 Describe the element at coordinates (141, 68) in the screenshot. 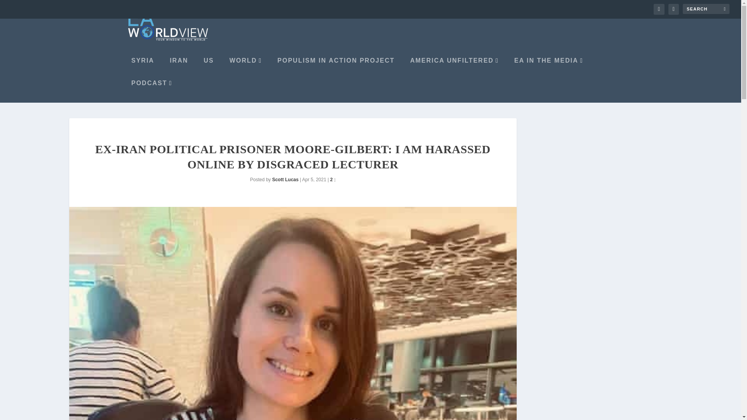

I see `SYRIA` at that location.